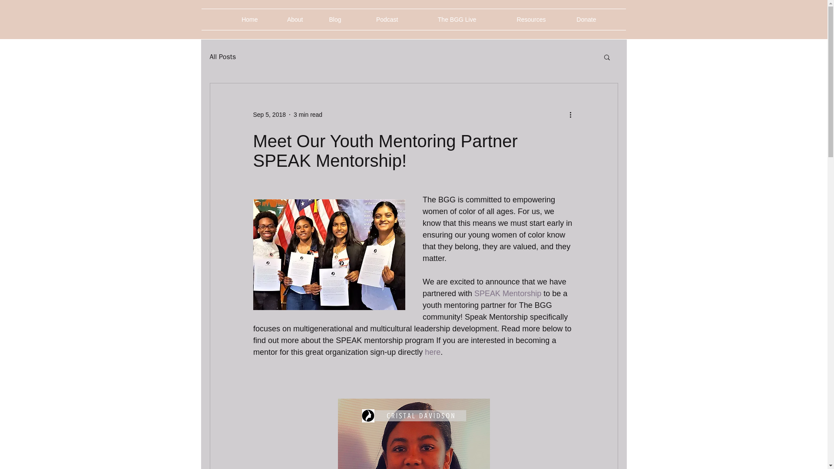 The height and width of the screenshot is (469, 834). What do you see at coordinates (578, 19) in the screenshot?
I see `Donate` at bounding box center [578, 19].